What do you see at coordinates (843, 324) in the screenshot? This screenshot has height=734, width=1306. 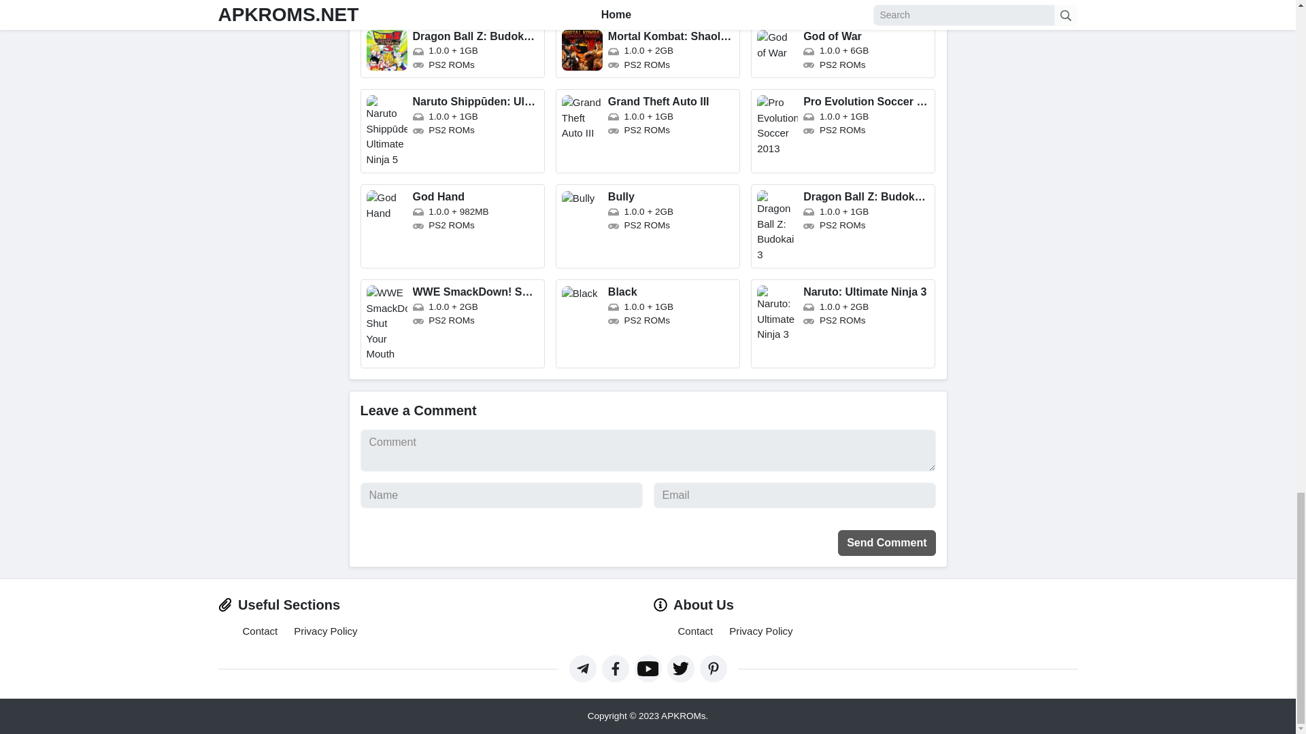 I see `Naruto: Ultimate Ninja 3` at bounding box center [843, 324].